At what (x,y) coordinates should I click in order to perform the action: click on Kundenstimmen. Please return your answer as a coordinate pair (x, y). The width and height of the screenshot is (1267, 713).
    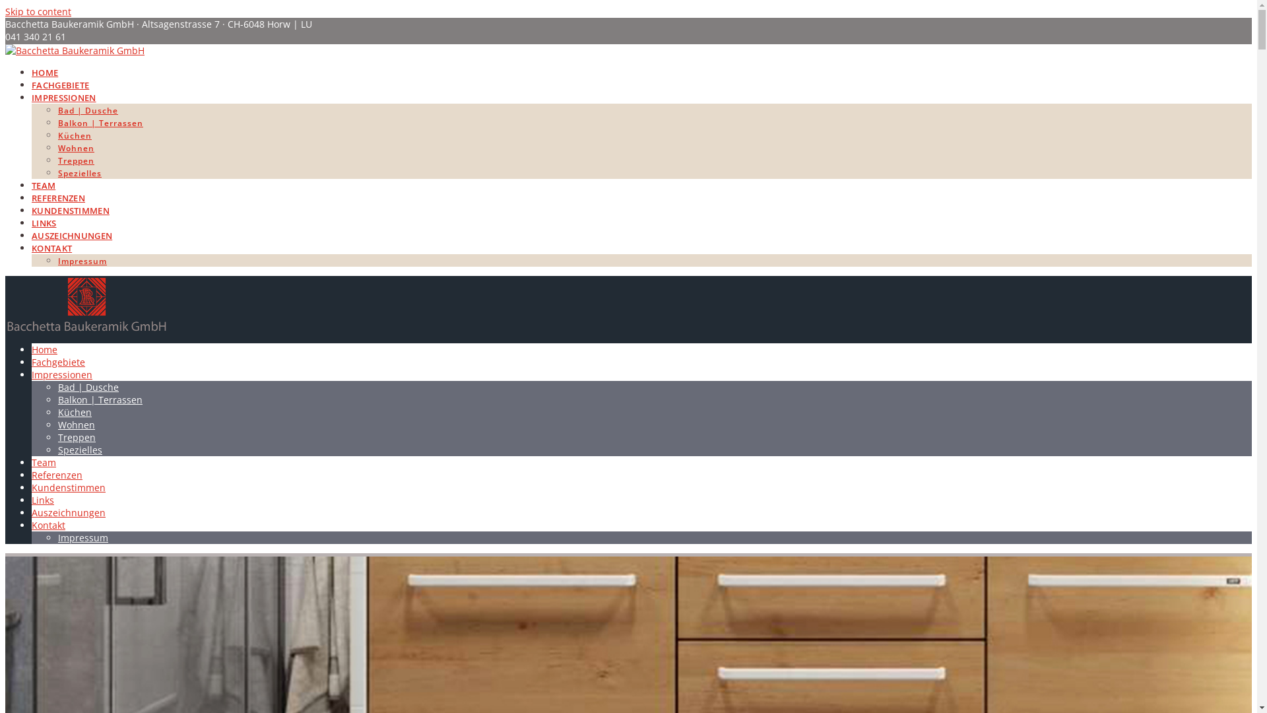
    Looking at the image, I should click on (69, 487).